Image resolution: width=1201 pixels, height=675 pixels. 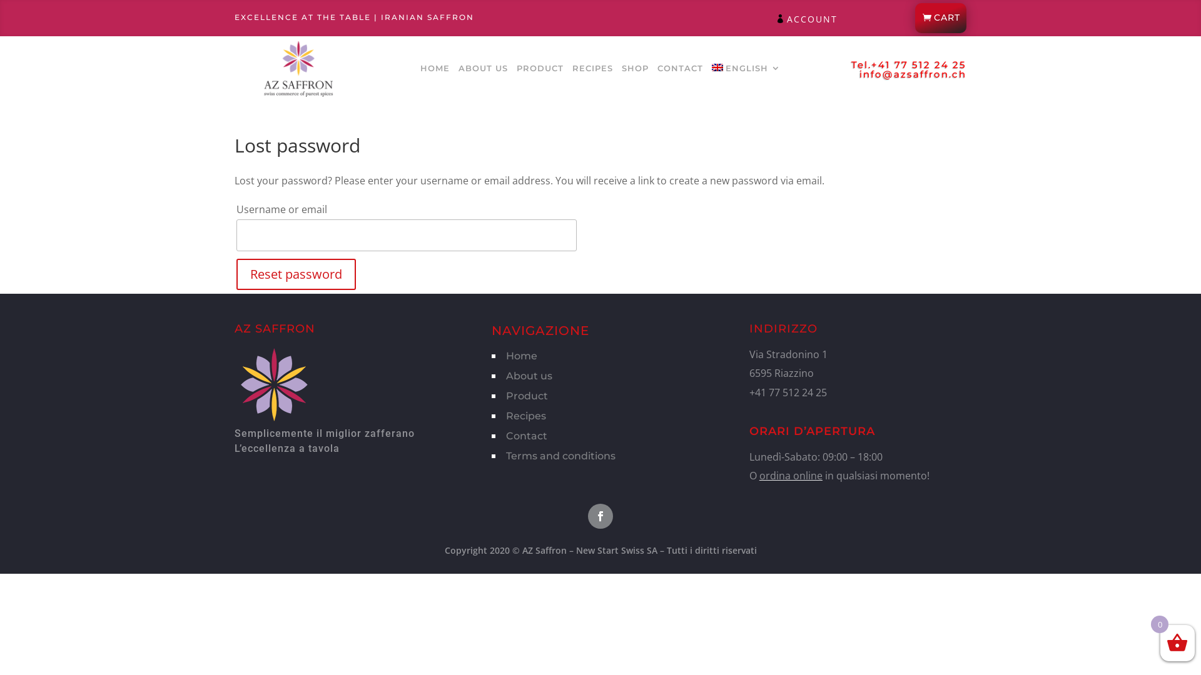 I want to click on PRODUCT, so click(x=540, y=71).